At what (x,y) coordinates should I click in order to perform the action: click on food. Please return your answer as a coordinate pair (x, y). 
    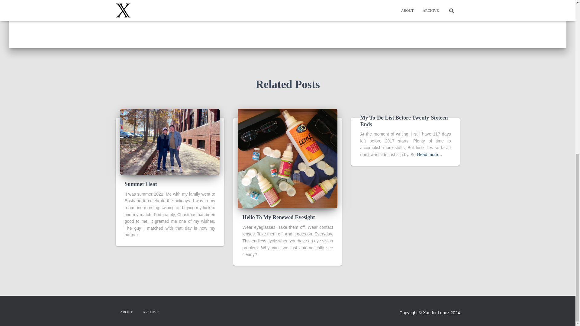
    Looking at the image, I should click on (146, 10).